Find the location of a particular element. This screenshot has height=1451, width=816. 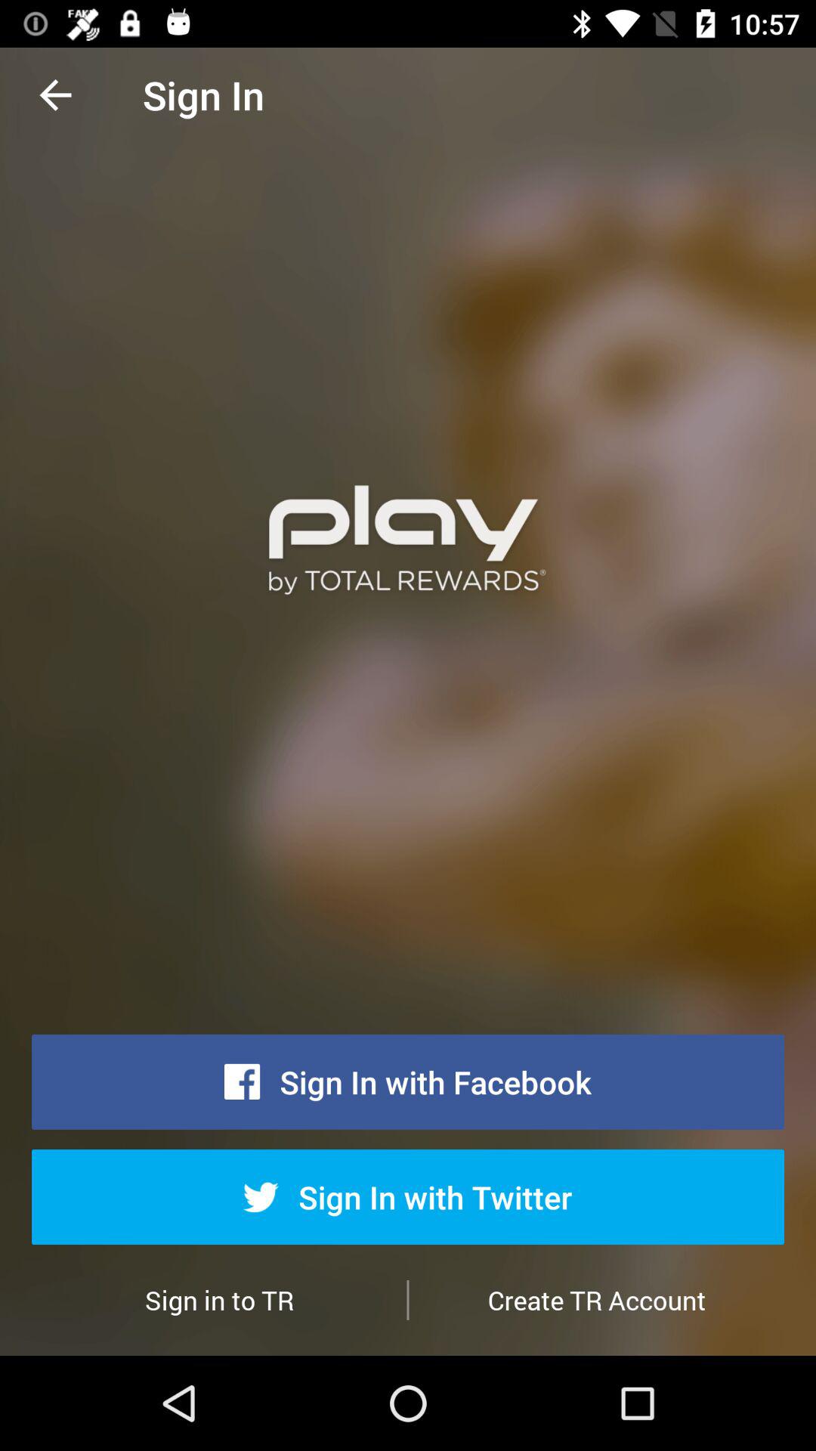

turn on the item at the bottom right corner is located at coordinates (597, 1300).